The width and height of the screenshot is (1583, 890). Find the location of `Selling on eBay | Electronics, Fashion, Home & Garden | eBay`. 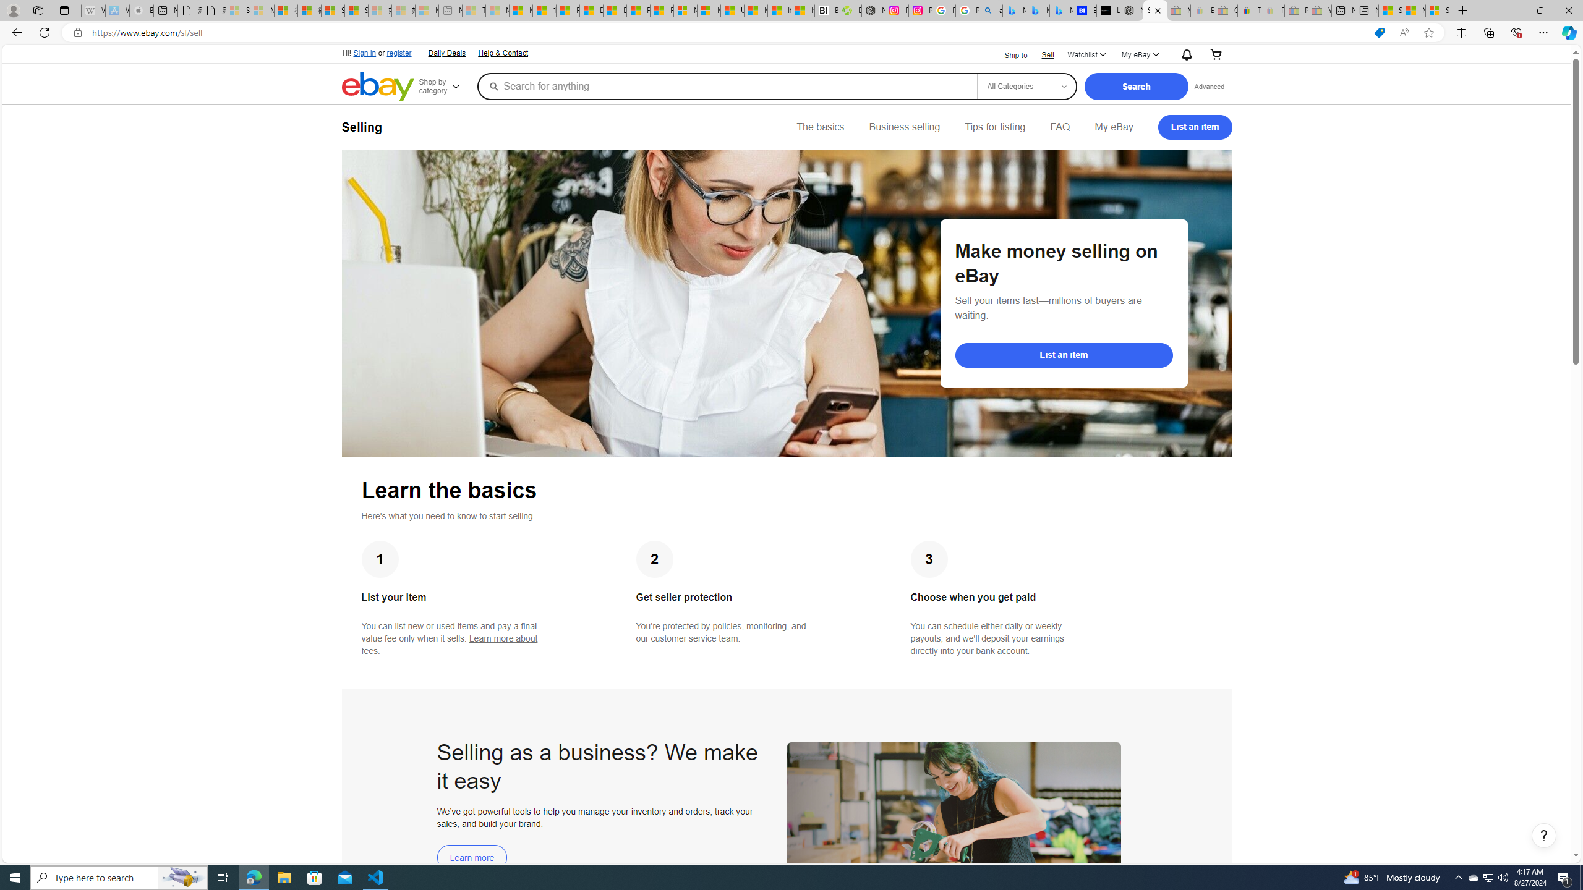

Selling on eBay | Electronics, Fashion, Home & Garden | eBay is located at coordinates (1155, 11).